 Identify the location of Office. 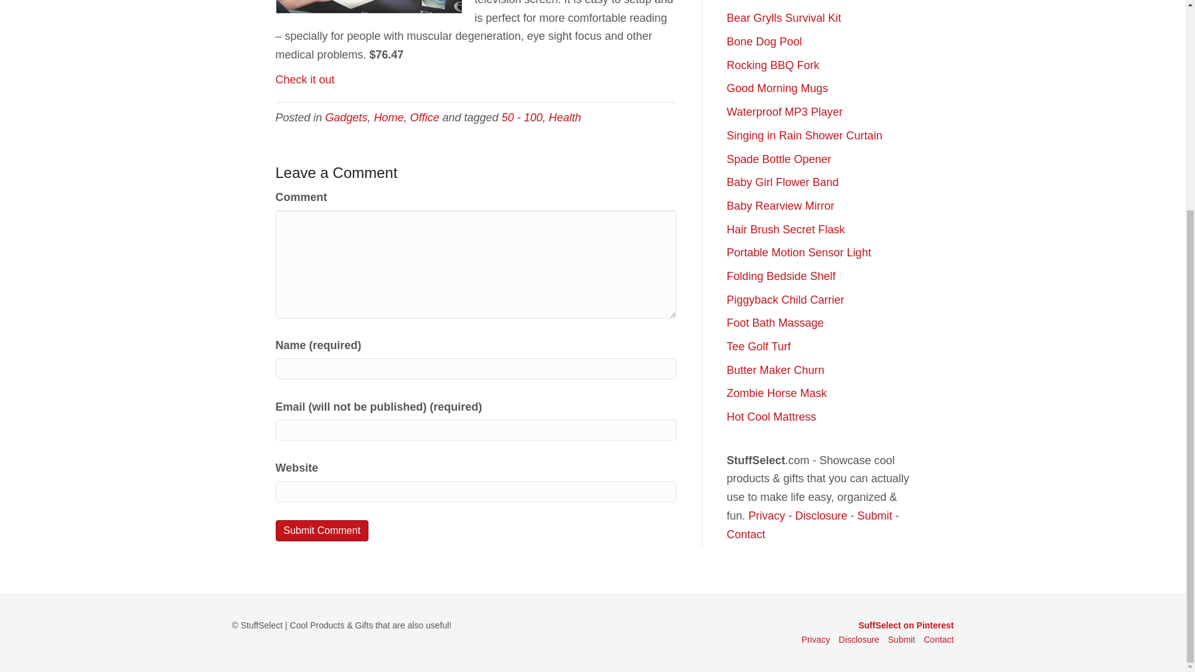
(424, 117).